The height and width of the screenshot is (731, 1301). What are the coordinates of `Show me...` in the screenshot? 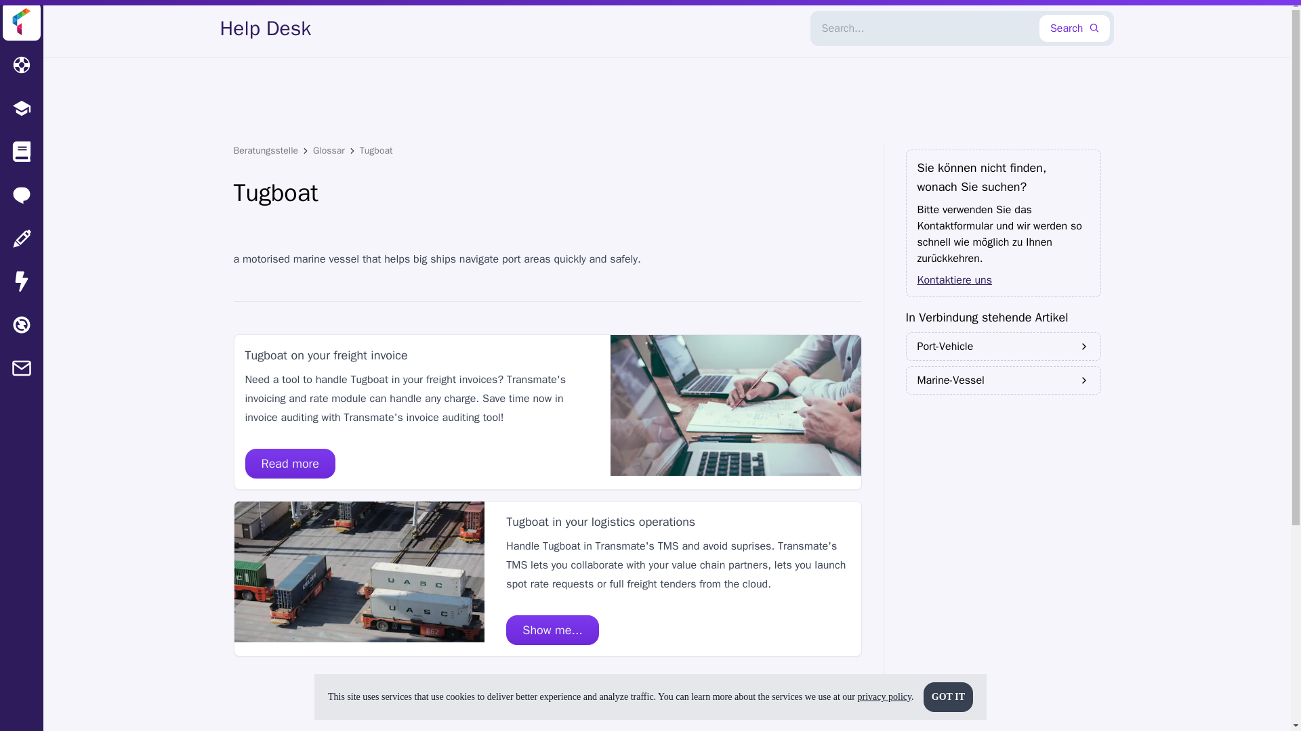 It's located at (552, 629).